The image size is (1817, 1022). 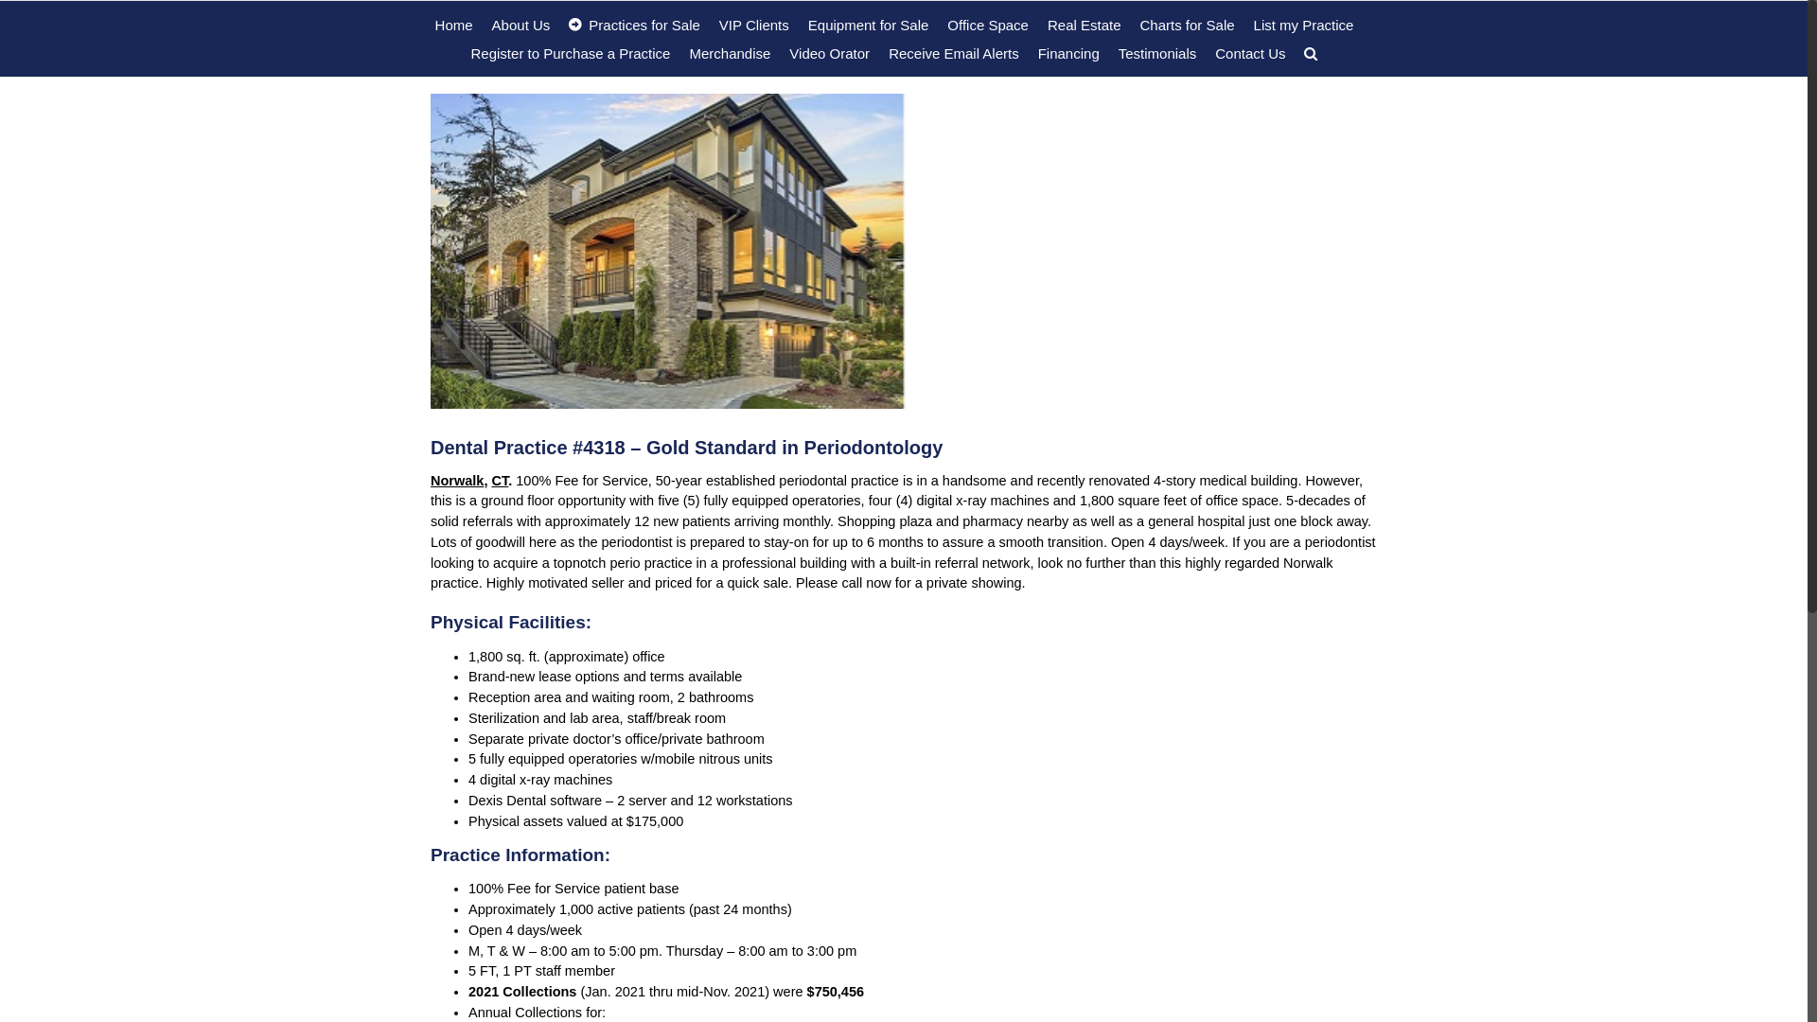 I want to click on Merchandise, so click(x=730, y=53).